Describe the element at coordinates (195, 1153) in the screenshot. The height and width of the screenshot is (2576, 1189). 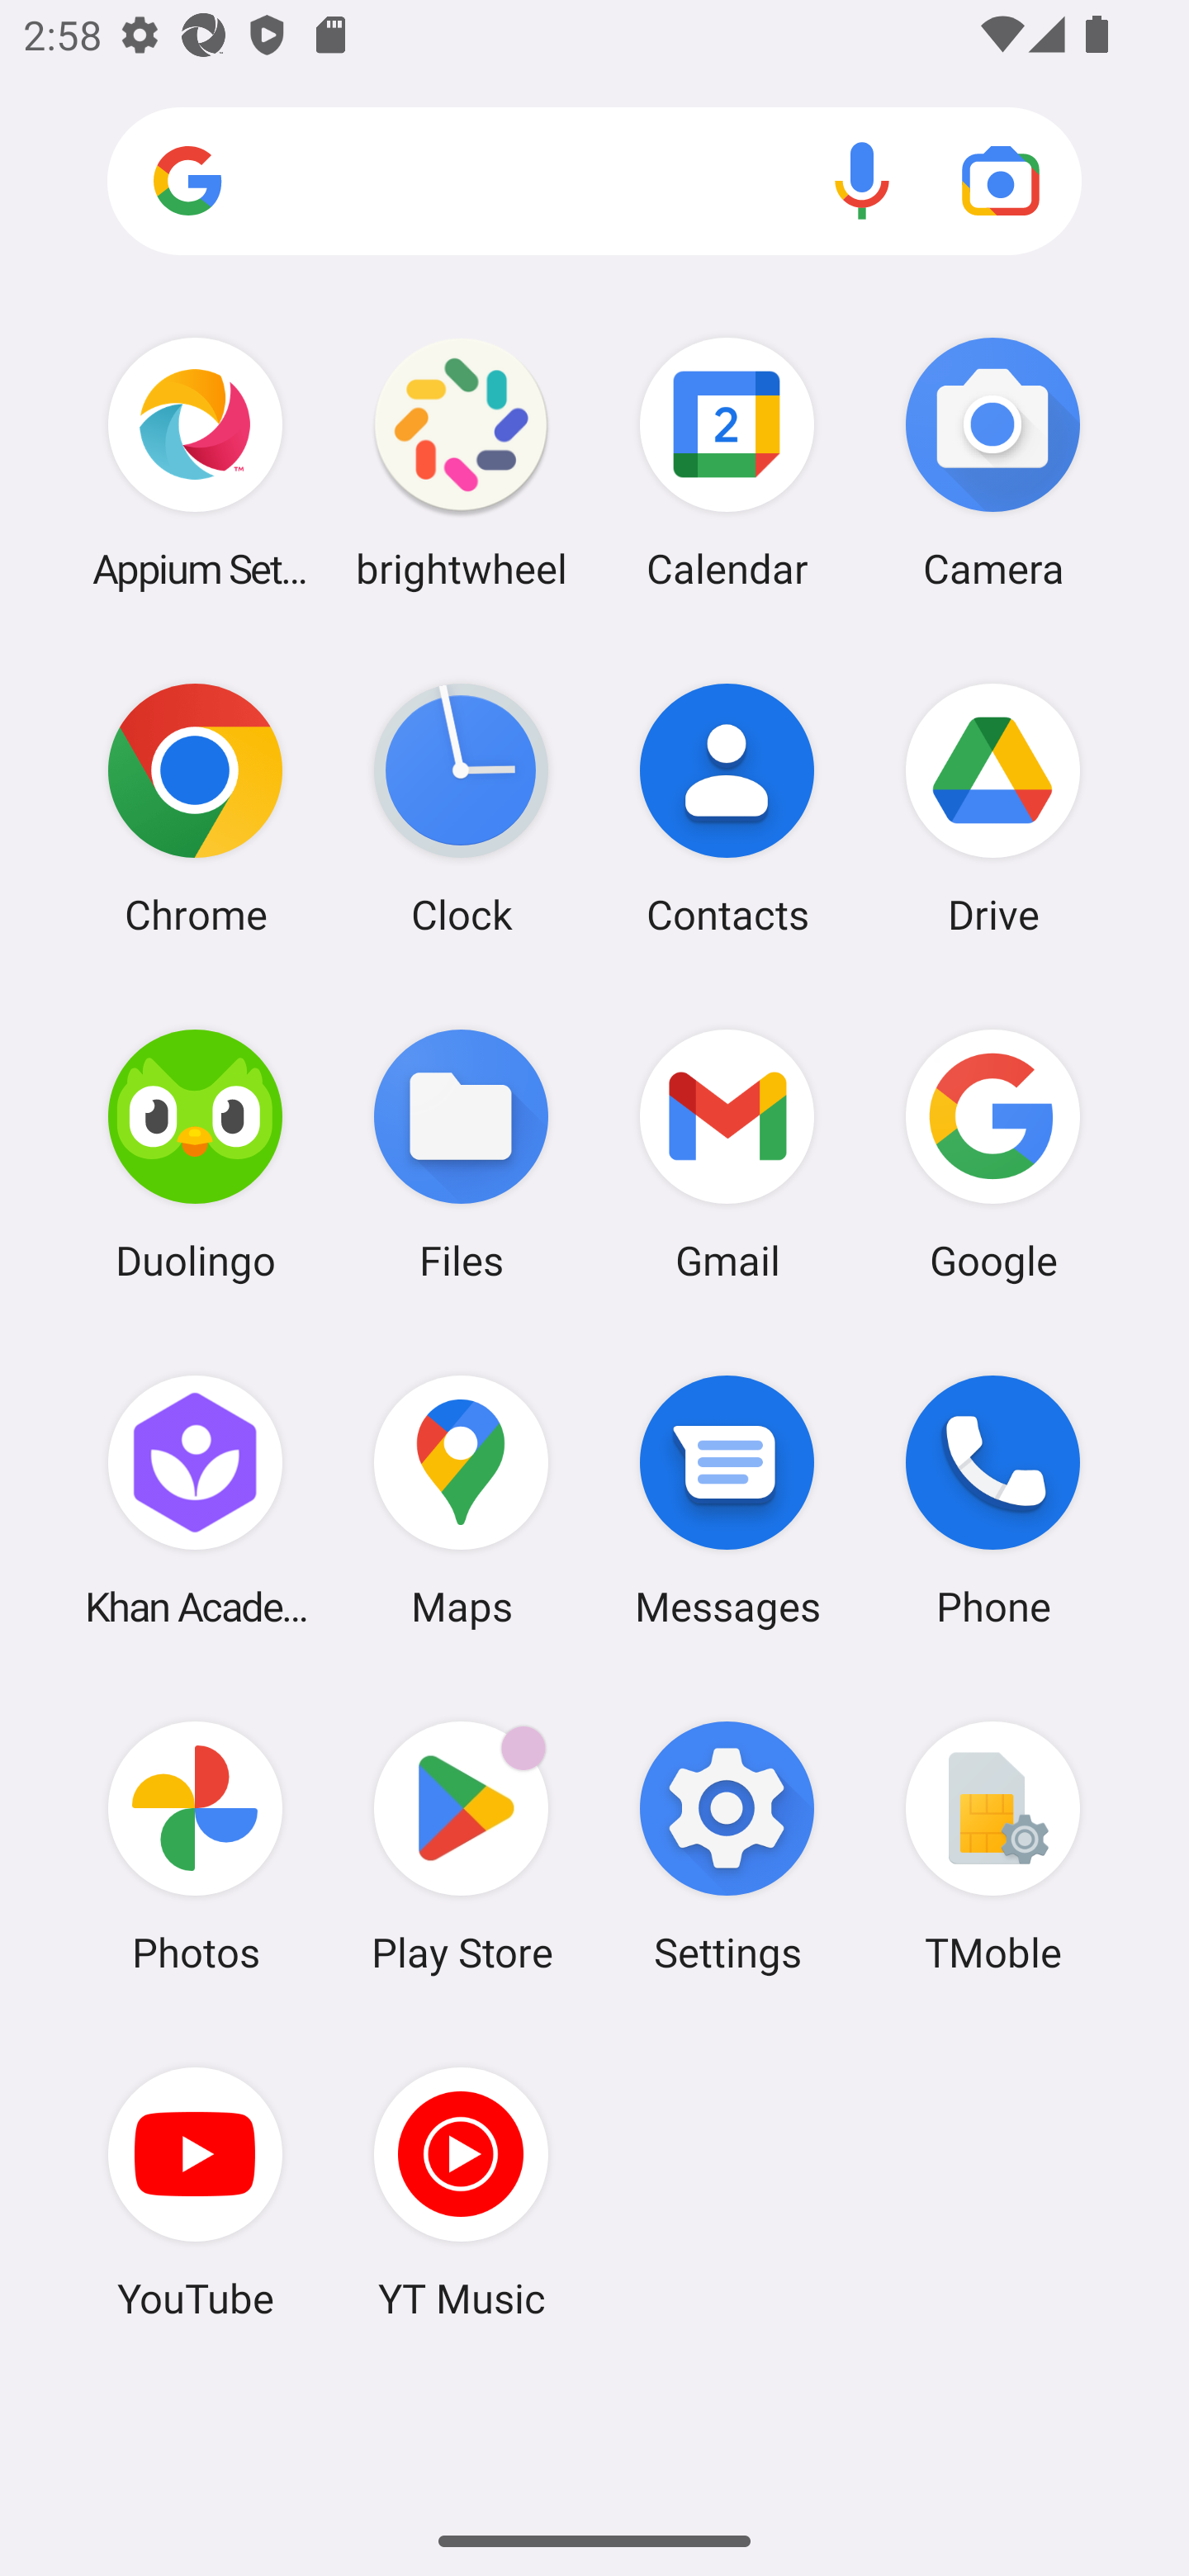
I see `Duolingo` at that location.